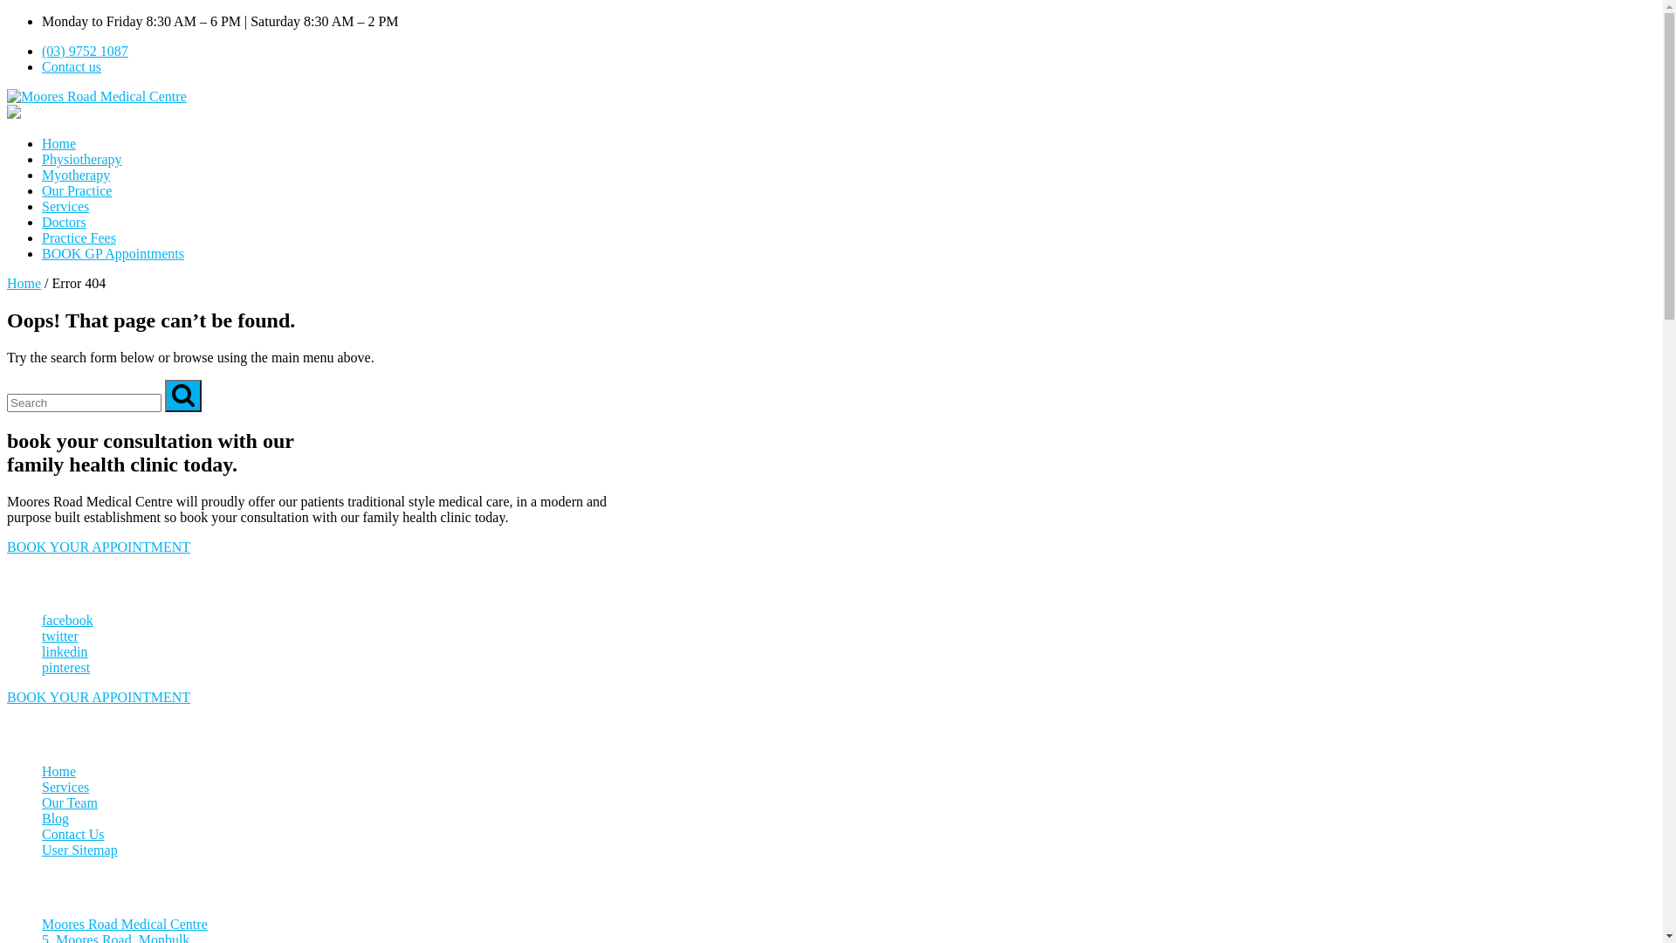 The width and height of the screenshot is (1676, 943). Describe the element at coordinates (68, 620) in the screenshot. I see `facebook` at that location.